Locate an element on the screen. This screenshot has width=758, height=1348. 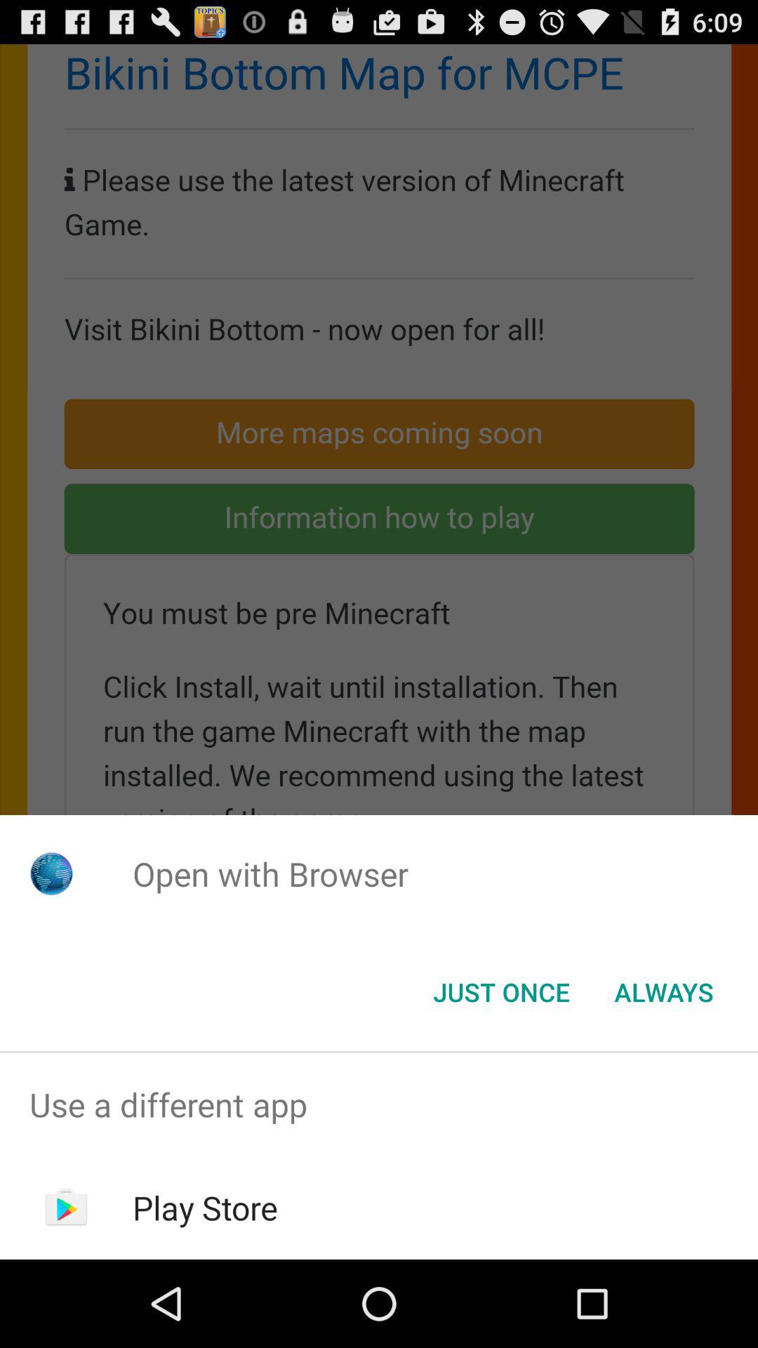
jump to the always is located at coordinates (664, 992).